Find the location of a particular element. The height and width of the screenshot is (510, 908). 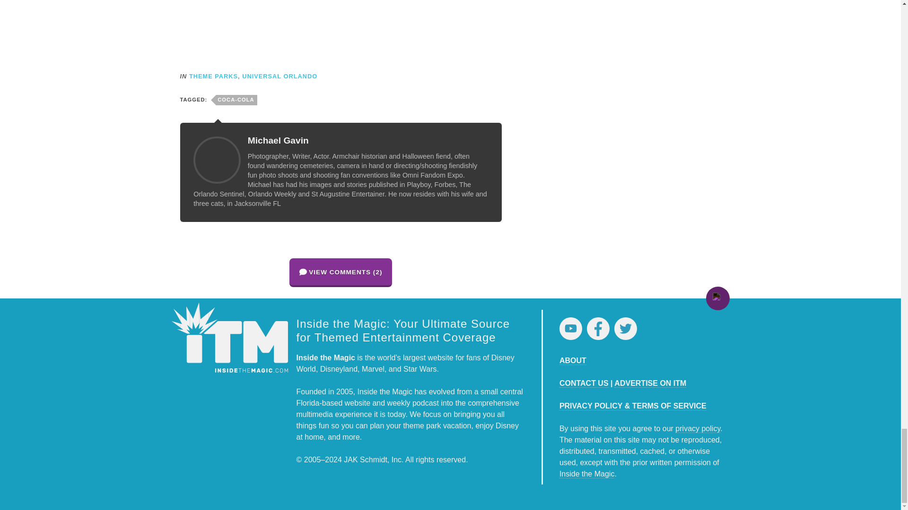

Return to Top is located at coordinates (717, 298).